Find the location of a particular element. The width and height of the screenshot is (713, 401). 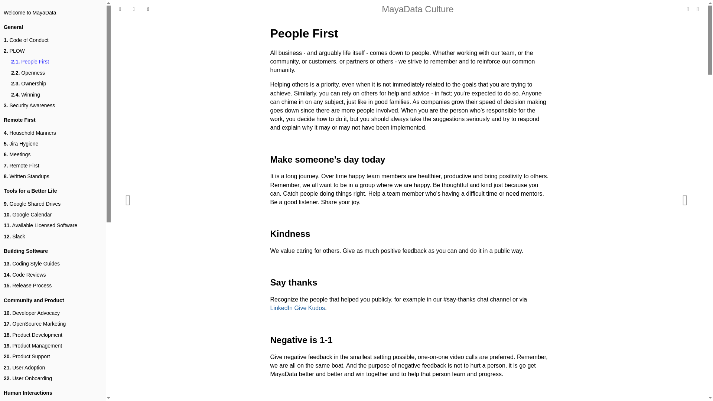

16. Developer Advocacy is located at coordinates (32, 313).